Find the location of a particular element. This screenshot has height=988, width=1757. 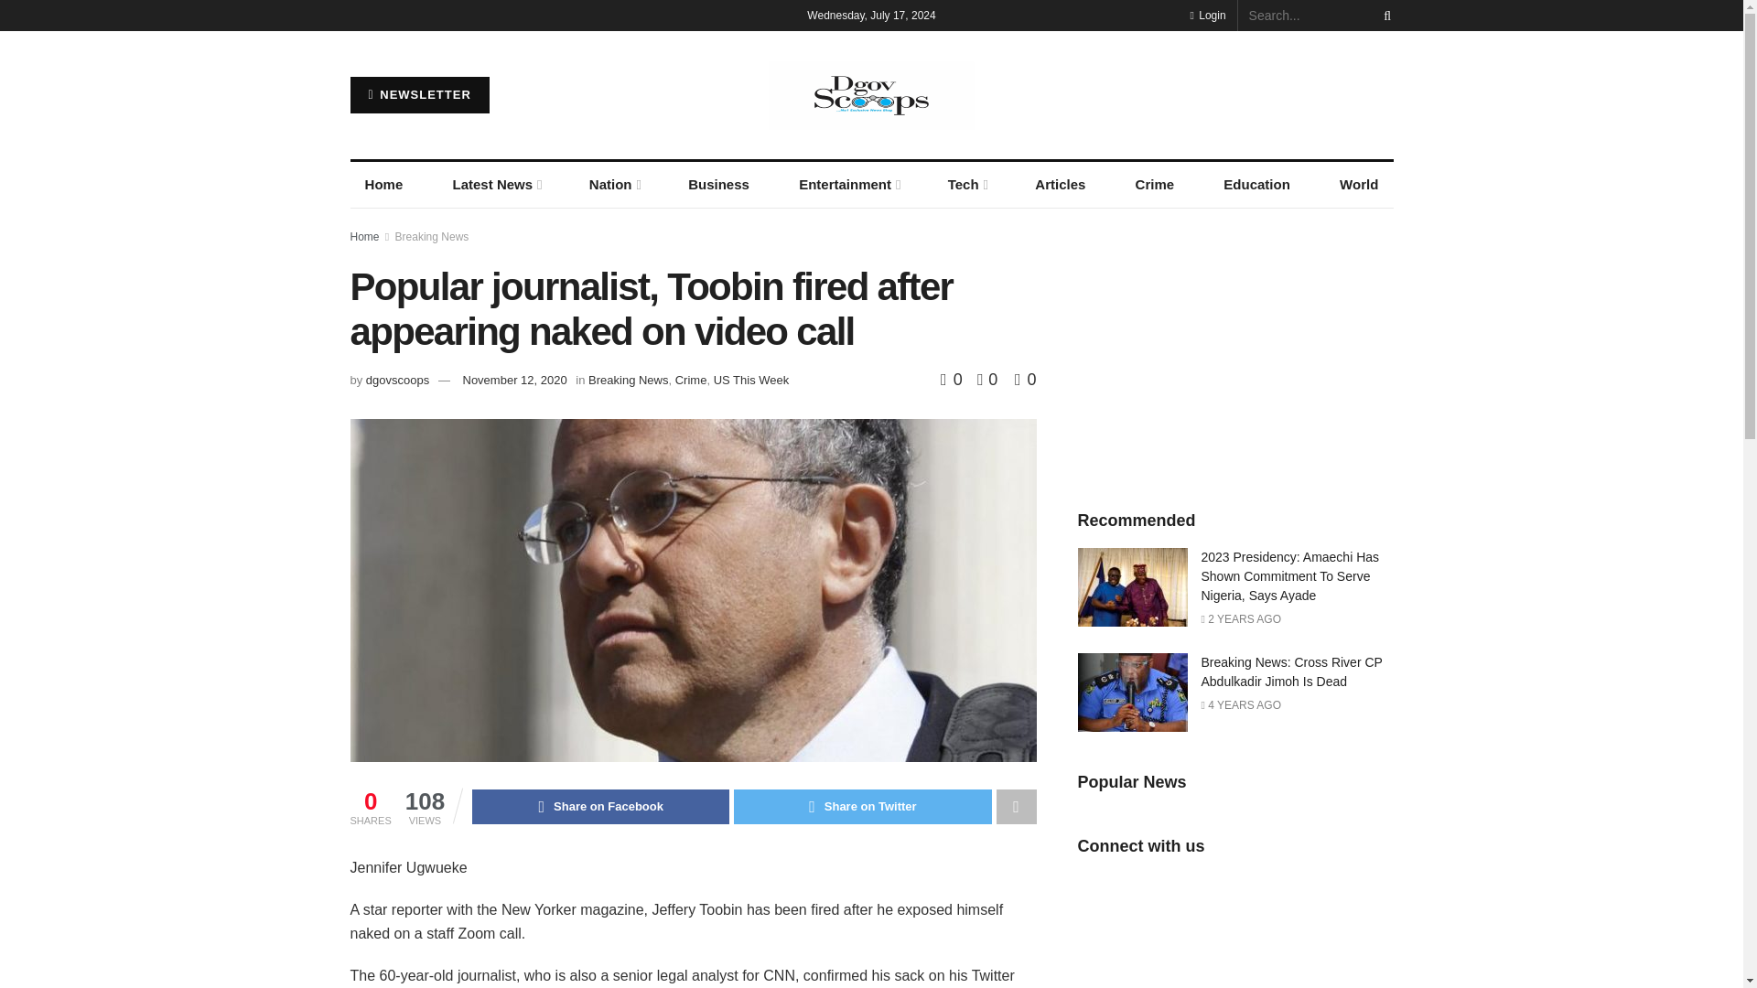

Nation is located at coordinates (613, 185).